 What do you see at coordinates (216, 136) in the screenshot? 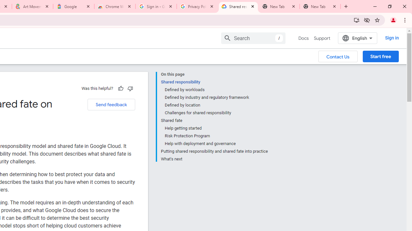
I see `Risk Protection Program` at bounding box center [216, 136].